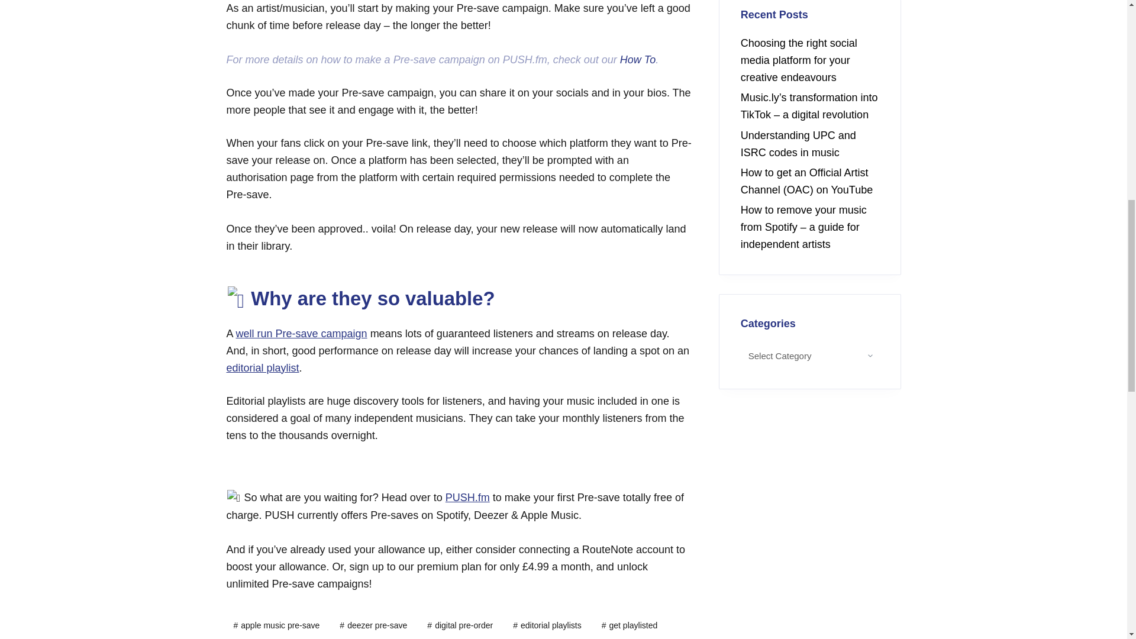 This screenshot has height=639, width=1136. I want to click on digital pre-order, so click(460, 626).